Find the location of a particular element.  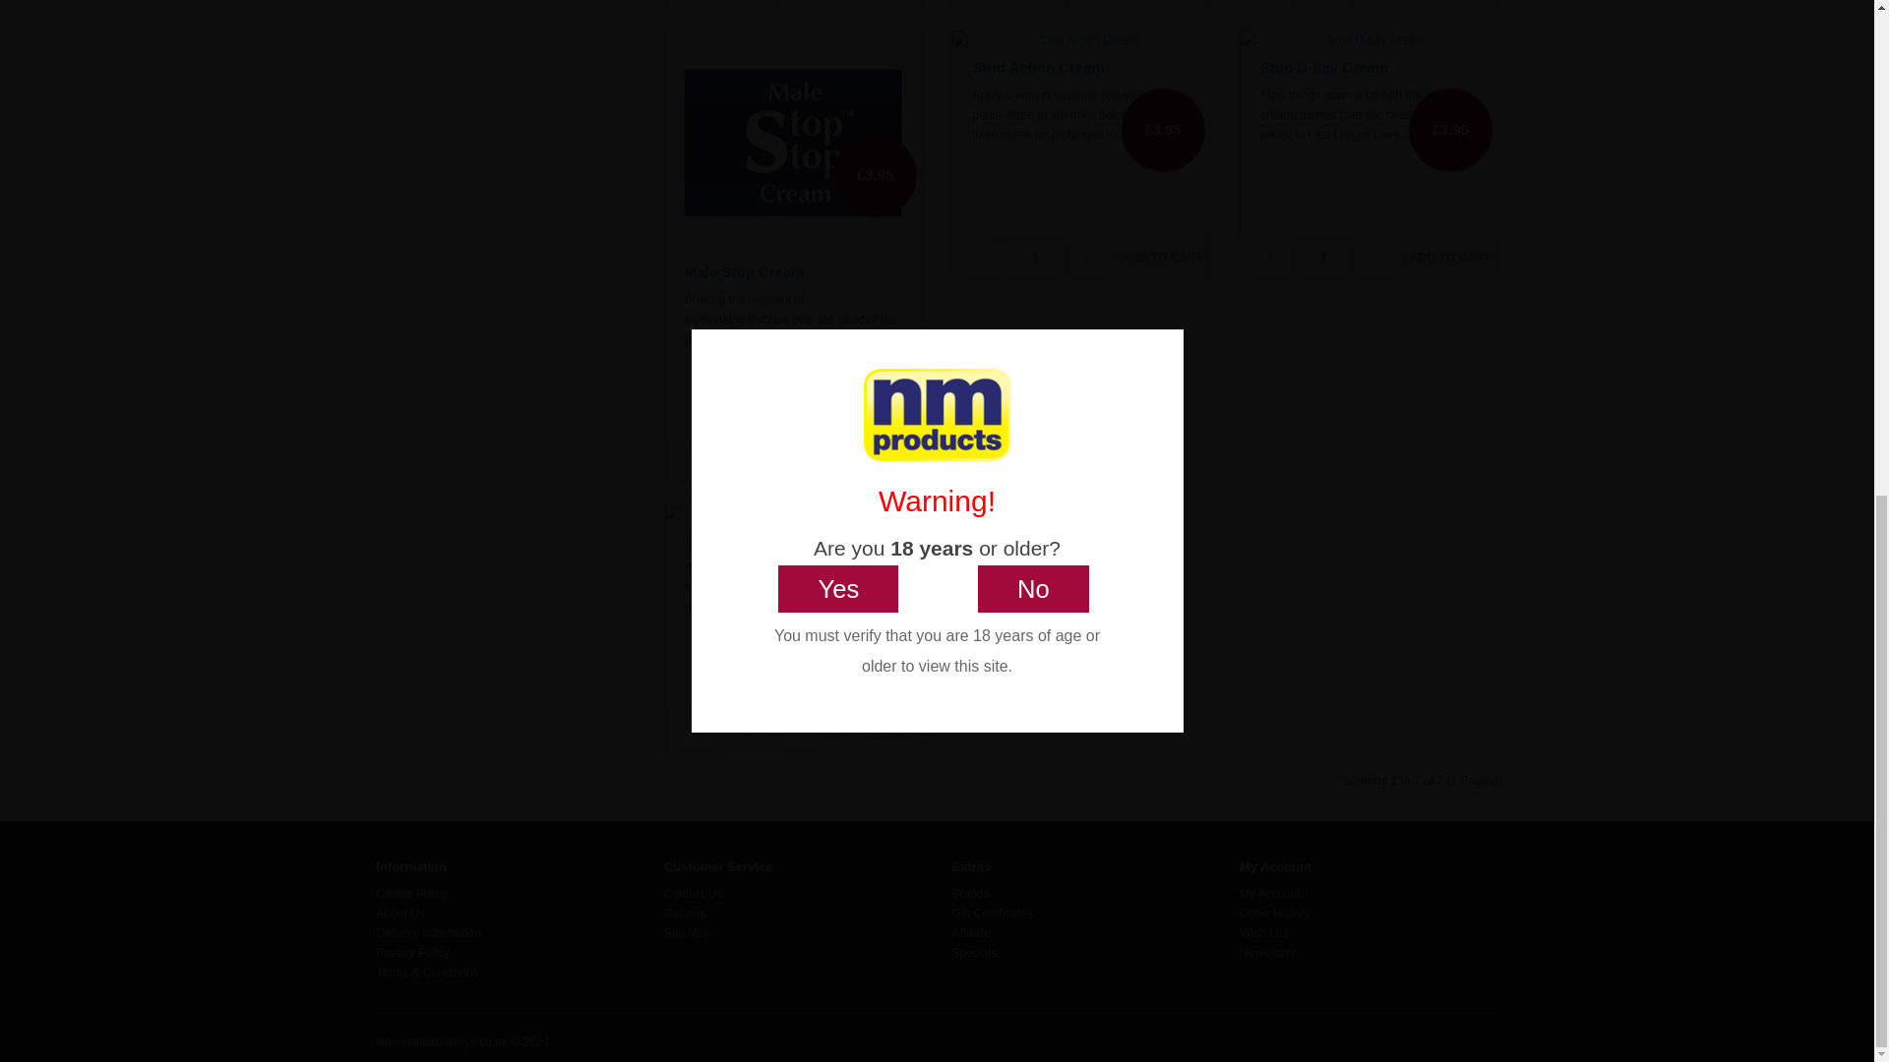

1 is located at coordinates (749, 730).